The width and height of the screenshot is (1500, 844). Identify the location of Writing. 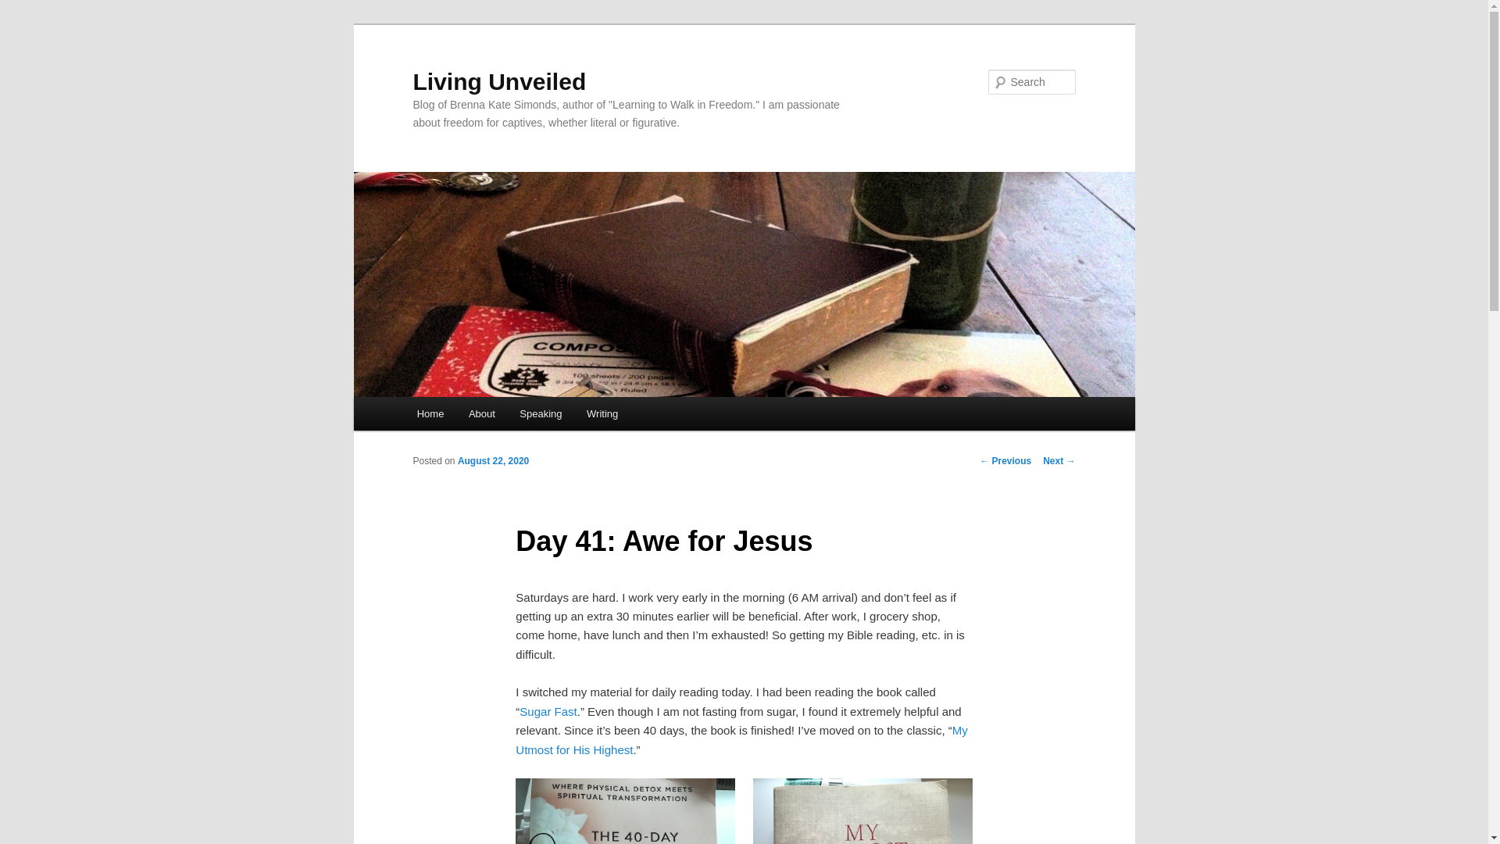
(602, 413).